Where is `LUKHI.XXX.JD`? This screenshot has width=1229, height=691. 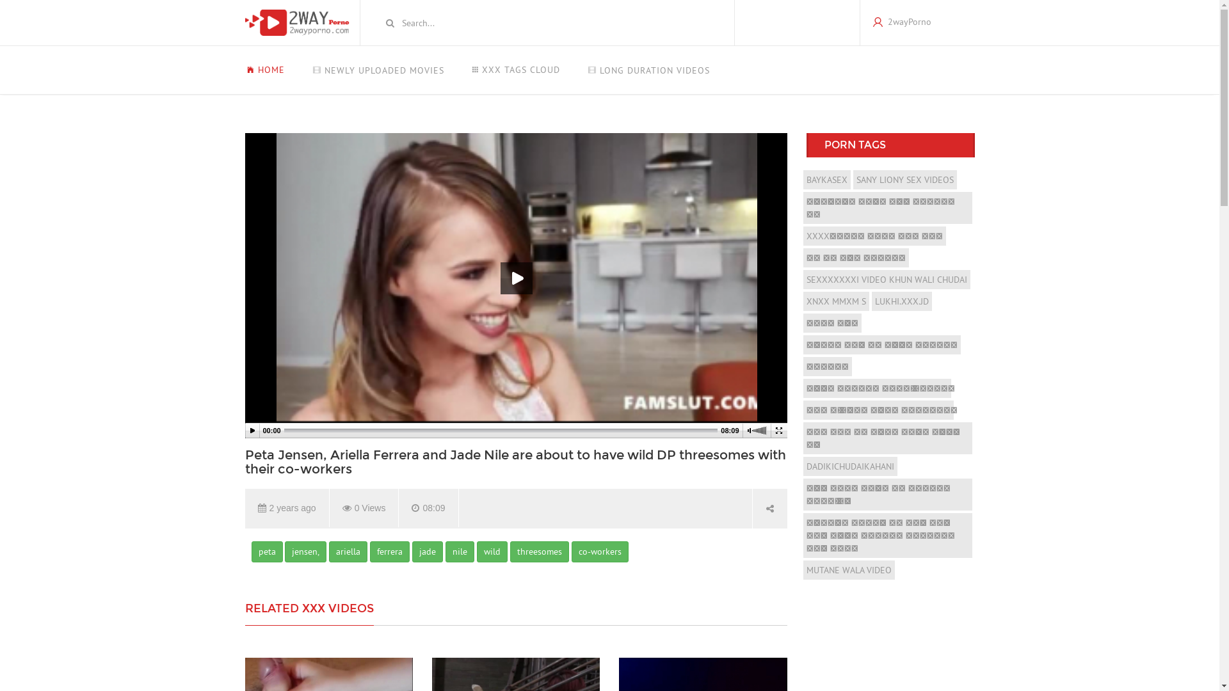
LUKHI.XXX.JD is located at coordinates (902, 301).